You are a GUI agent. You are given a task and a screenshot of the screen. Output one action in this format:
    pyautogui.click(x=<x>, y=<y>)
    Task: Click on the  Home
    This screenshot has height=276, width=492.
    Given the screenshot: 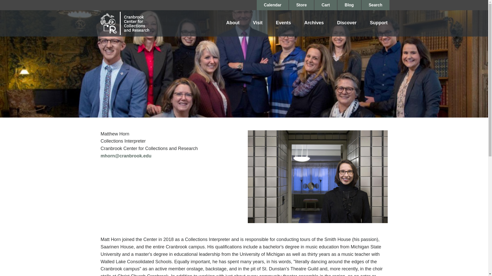 What is the action you would take?
    pyautogui.click(x=125, y=23)
    